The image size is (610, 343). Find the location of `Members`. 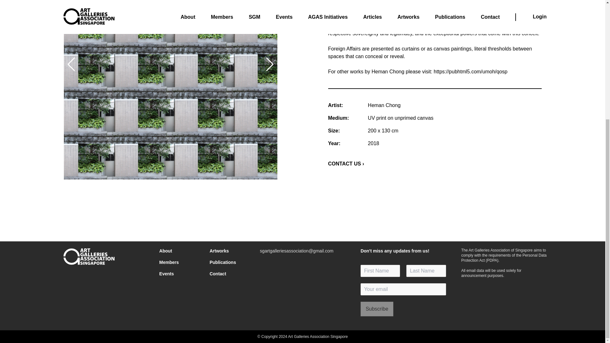

Members is located at coordinates (177, 262).